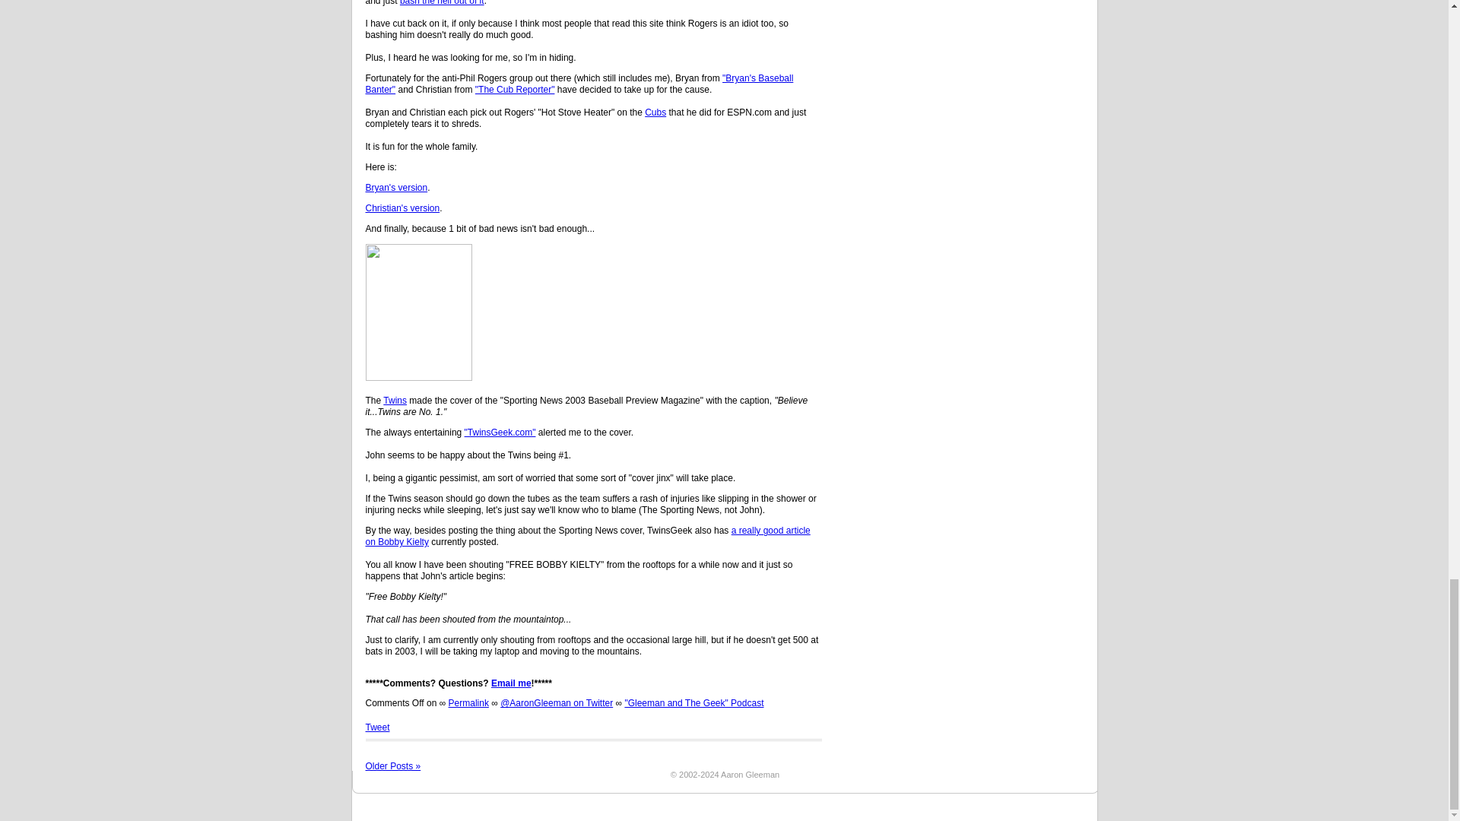 This screenshot has height=821, width=1460. Describe the element at coordinates (377, 727) in the screenshot. I see `Tweet` at that location.